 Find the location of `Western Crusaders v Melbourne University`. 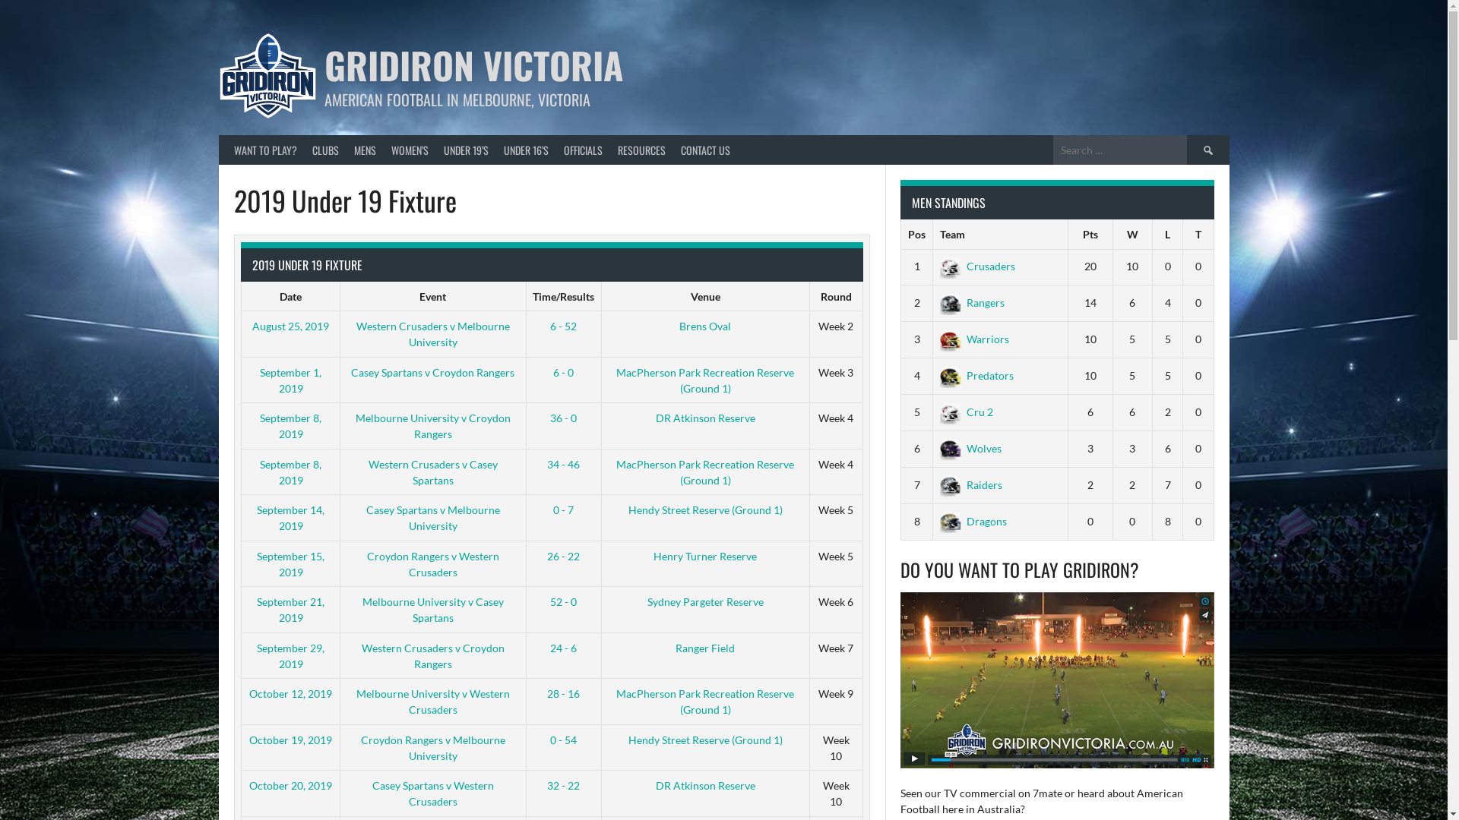

Western Crusaders v Melbourne University is located at coordinates (433, 334).